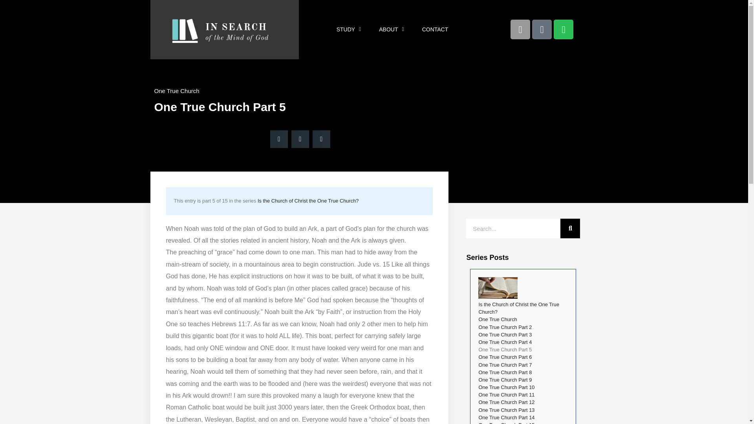  Describe the element at coordinates (497, 319) in the screenshot. I see `One True Church` at that location.